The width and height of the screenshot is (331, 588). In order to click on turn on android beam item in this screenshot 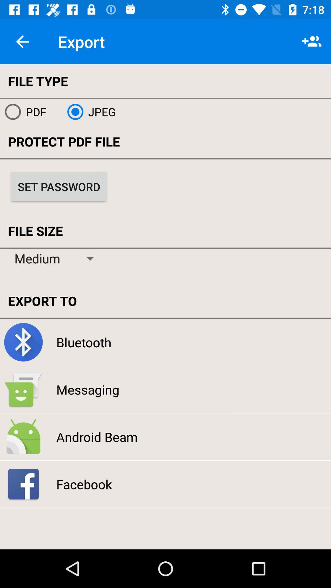, I will do `click(97, 437)`.